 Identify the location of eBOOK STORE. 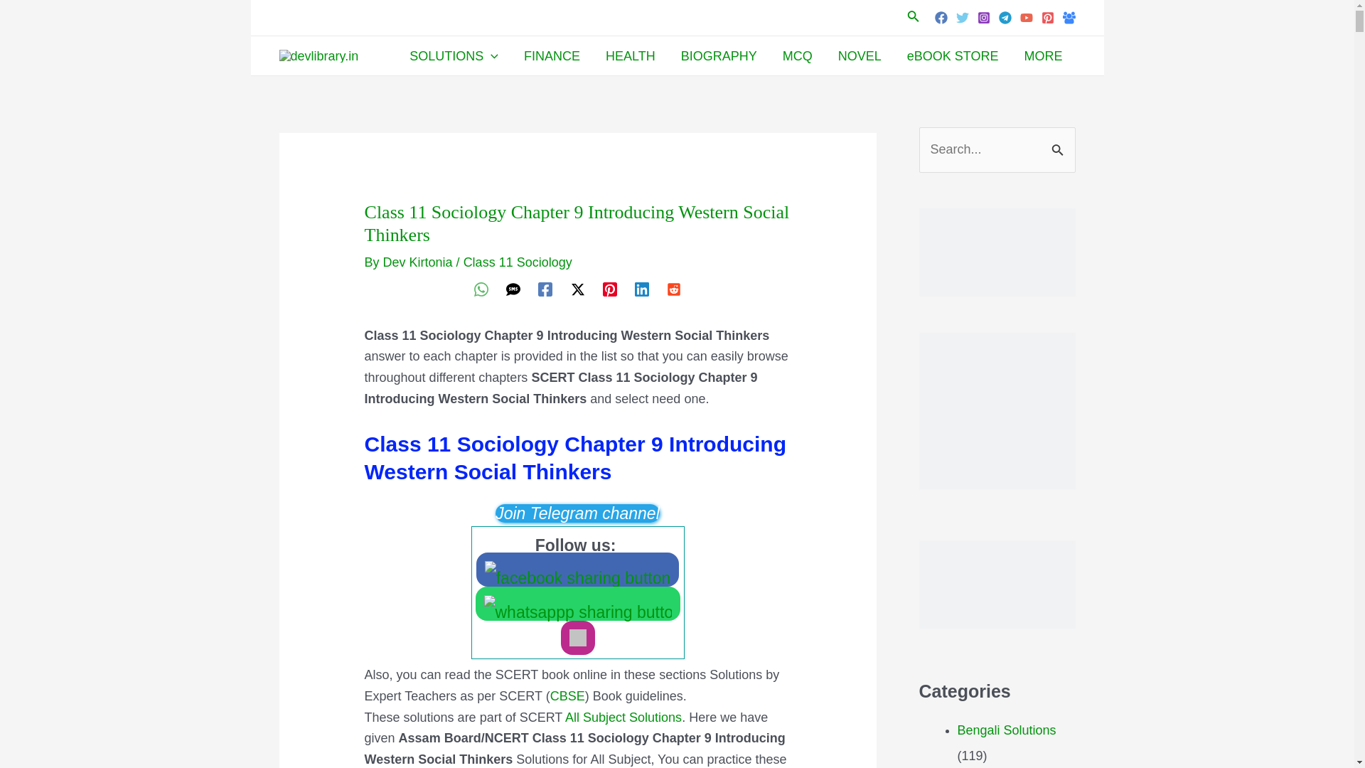
(953, 55).